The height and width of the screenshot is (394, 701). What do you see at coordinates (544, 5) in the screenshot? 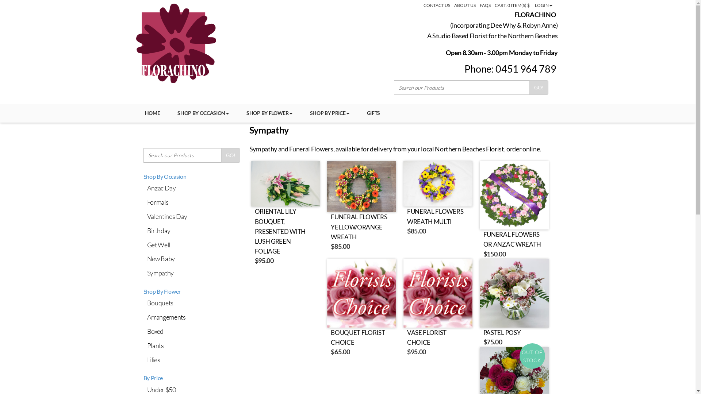
I see `LOGIN` at bounding box center [544, 5].